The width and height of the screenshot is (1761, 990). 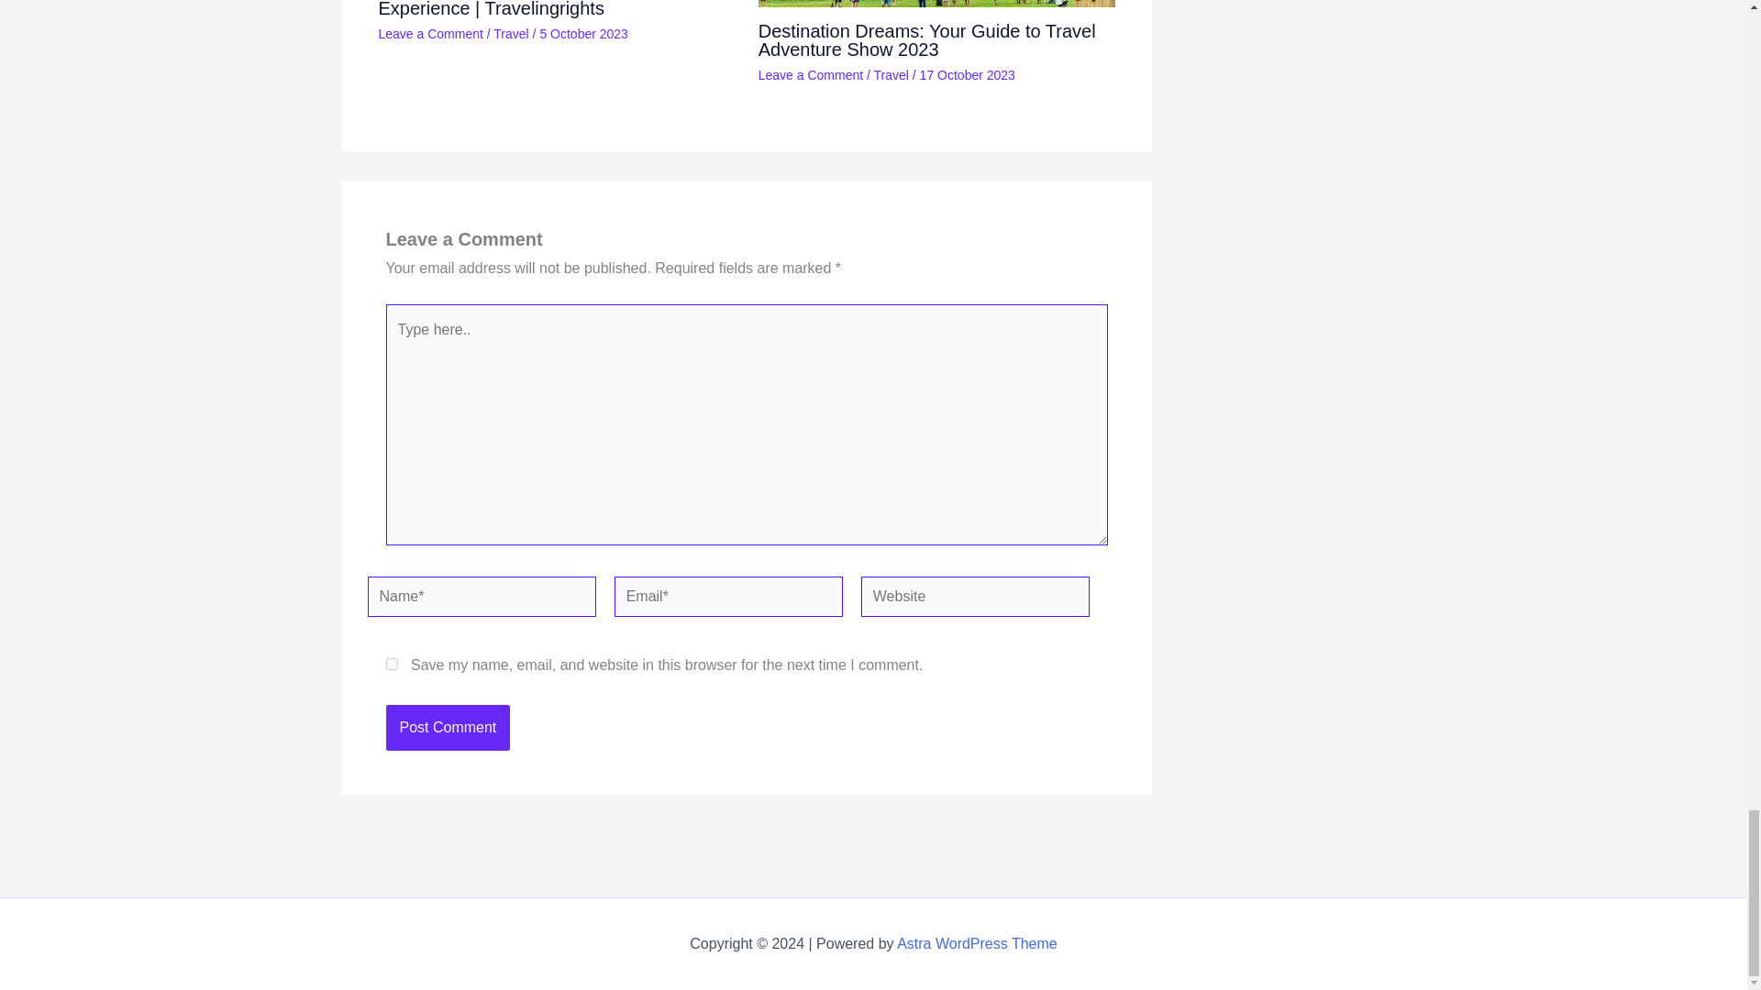 What do you see at coordinates (811, 75) in the screenshot?
I see `Leave a Comment` at bounding box center [811, 75].